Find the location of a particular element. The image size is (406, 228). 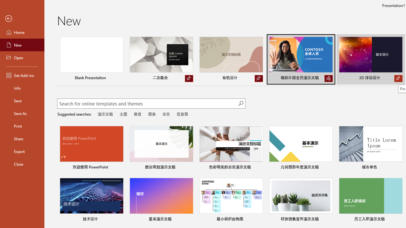

Back is located at coordinates (22, 19).